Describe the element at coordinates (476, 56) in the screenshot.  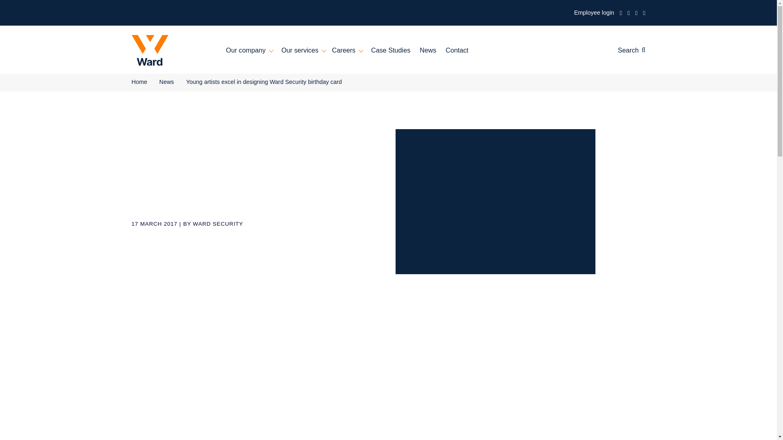
I see `News` at that location.